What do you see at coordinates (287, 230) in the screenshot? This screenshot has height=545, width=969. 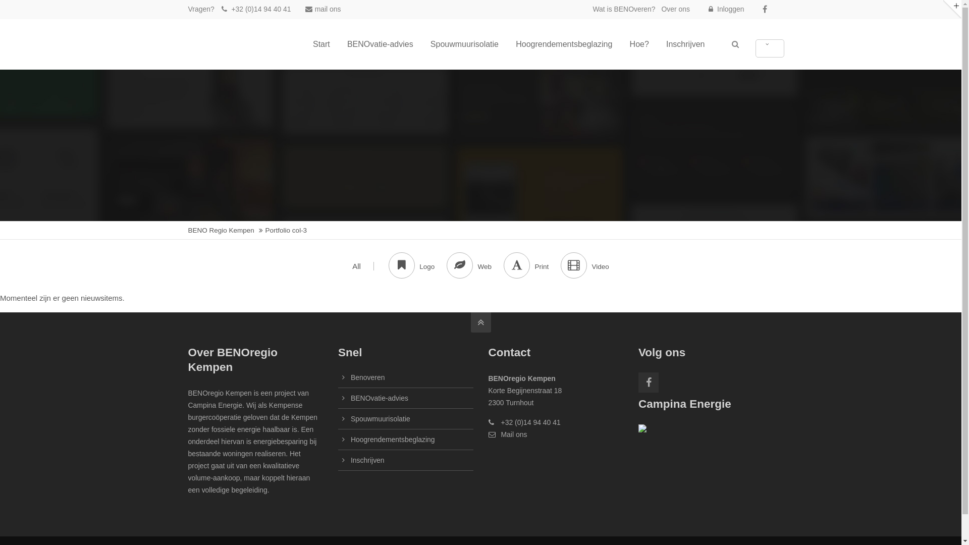 I see `Portfolio col-3` at bounding box center [287, 230].